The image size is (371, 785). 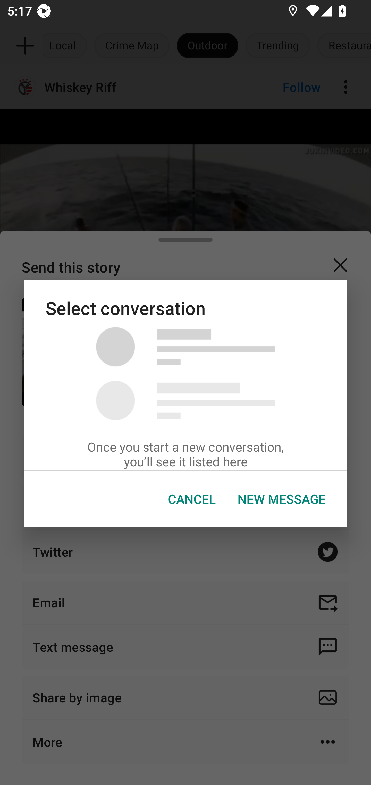 I want to click on CANCEL, so click(x=192, y=499).